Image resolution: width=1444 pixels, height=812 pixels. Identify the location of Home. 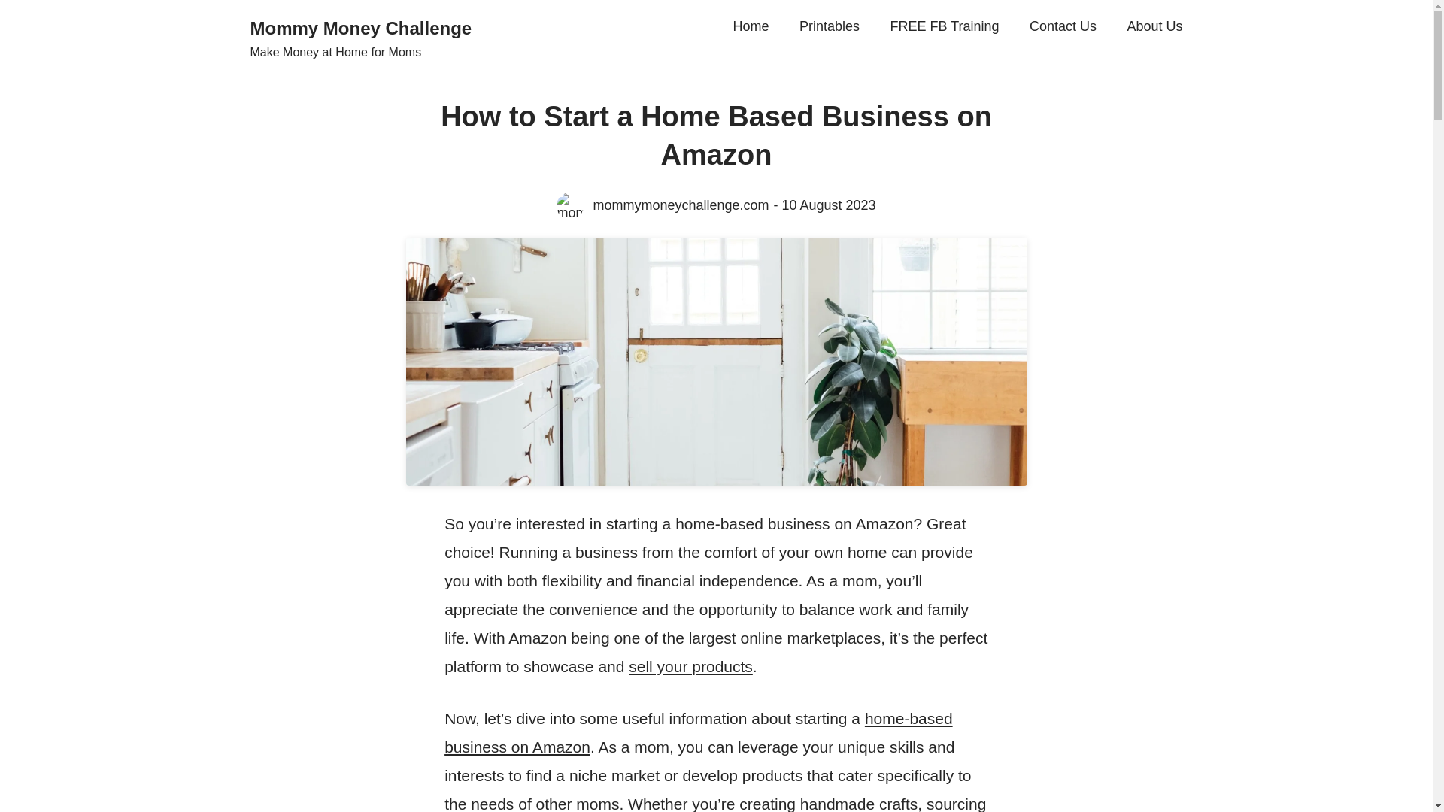
(750, 26).